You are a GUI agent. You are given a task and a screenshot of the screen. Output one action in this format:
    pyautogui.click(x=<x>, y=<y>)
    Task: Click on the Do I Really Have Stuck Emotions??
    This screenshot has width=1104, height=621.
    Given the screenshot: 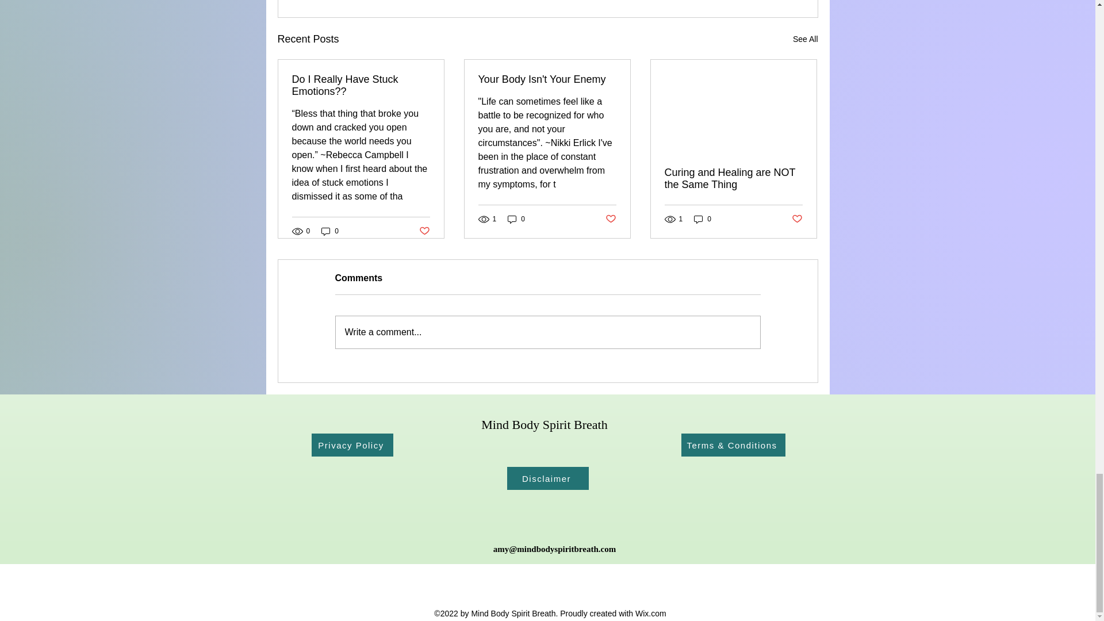 What is the action you would take?
    pyautogui.click(x=361, y=85)
    